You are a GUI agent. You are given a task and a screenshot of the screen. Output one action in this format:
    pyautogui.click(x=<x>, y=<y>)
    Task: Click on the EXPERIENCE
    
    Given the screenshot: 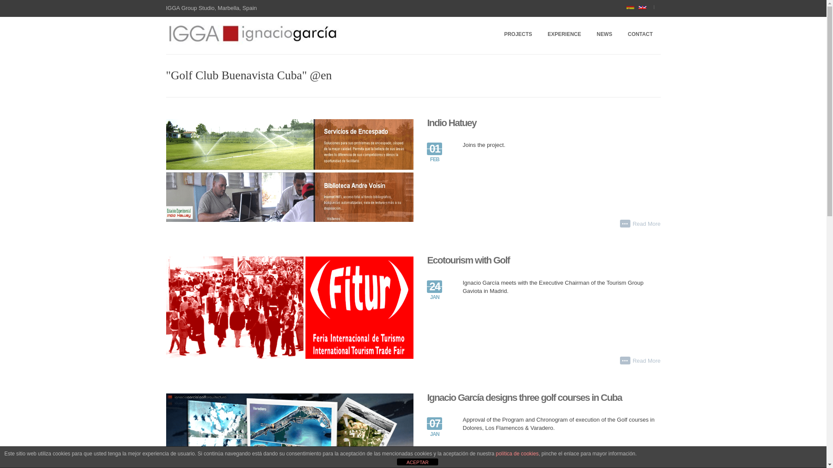 What is the action you would take?
    pyautogui.click(x=564, y=35)
    